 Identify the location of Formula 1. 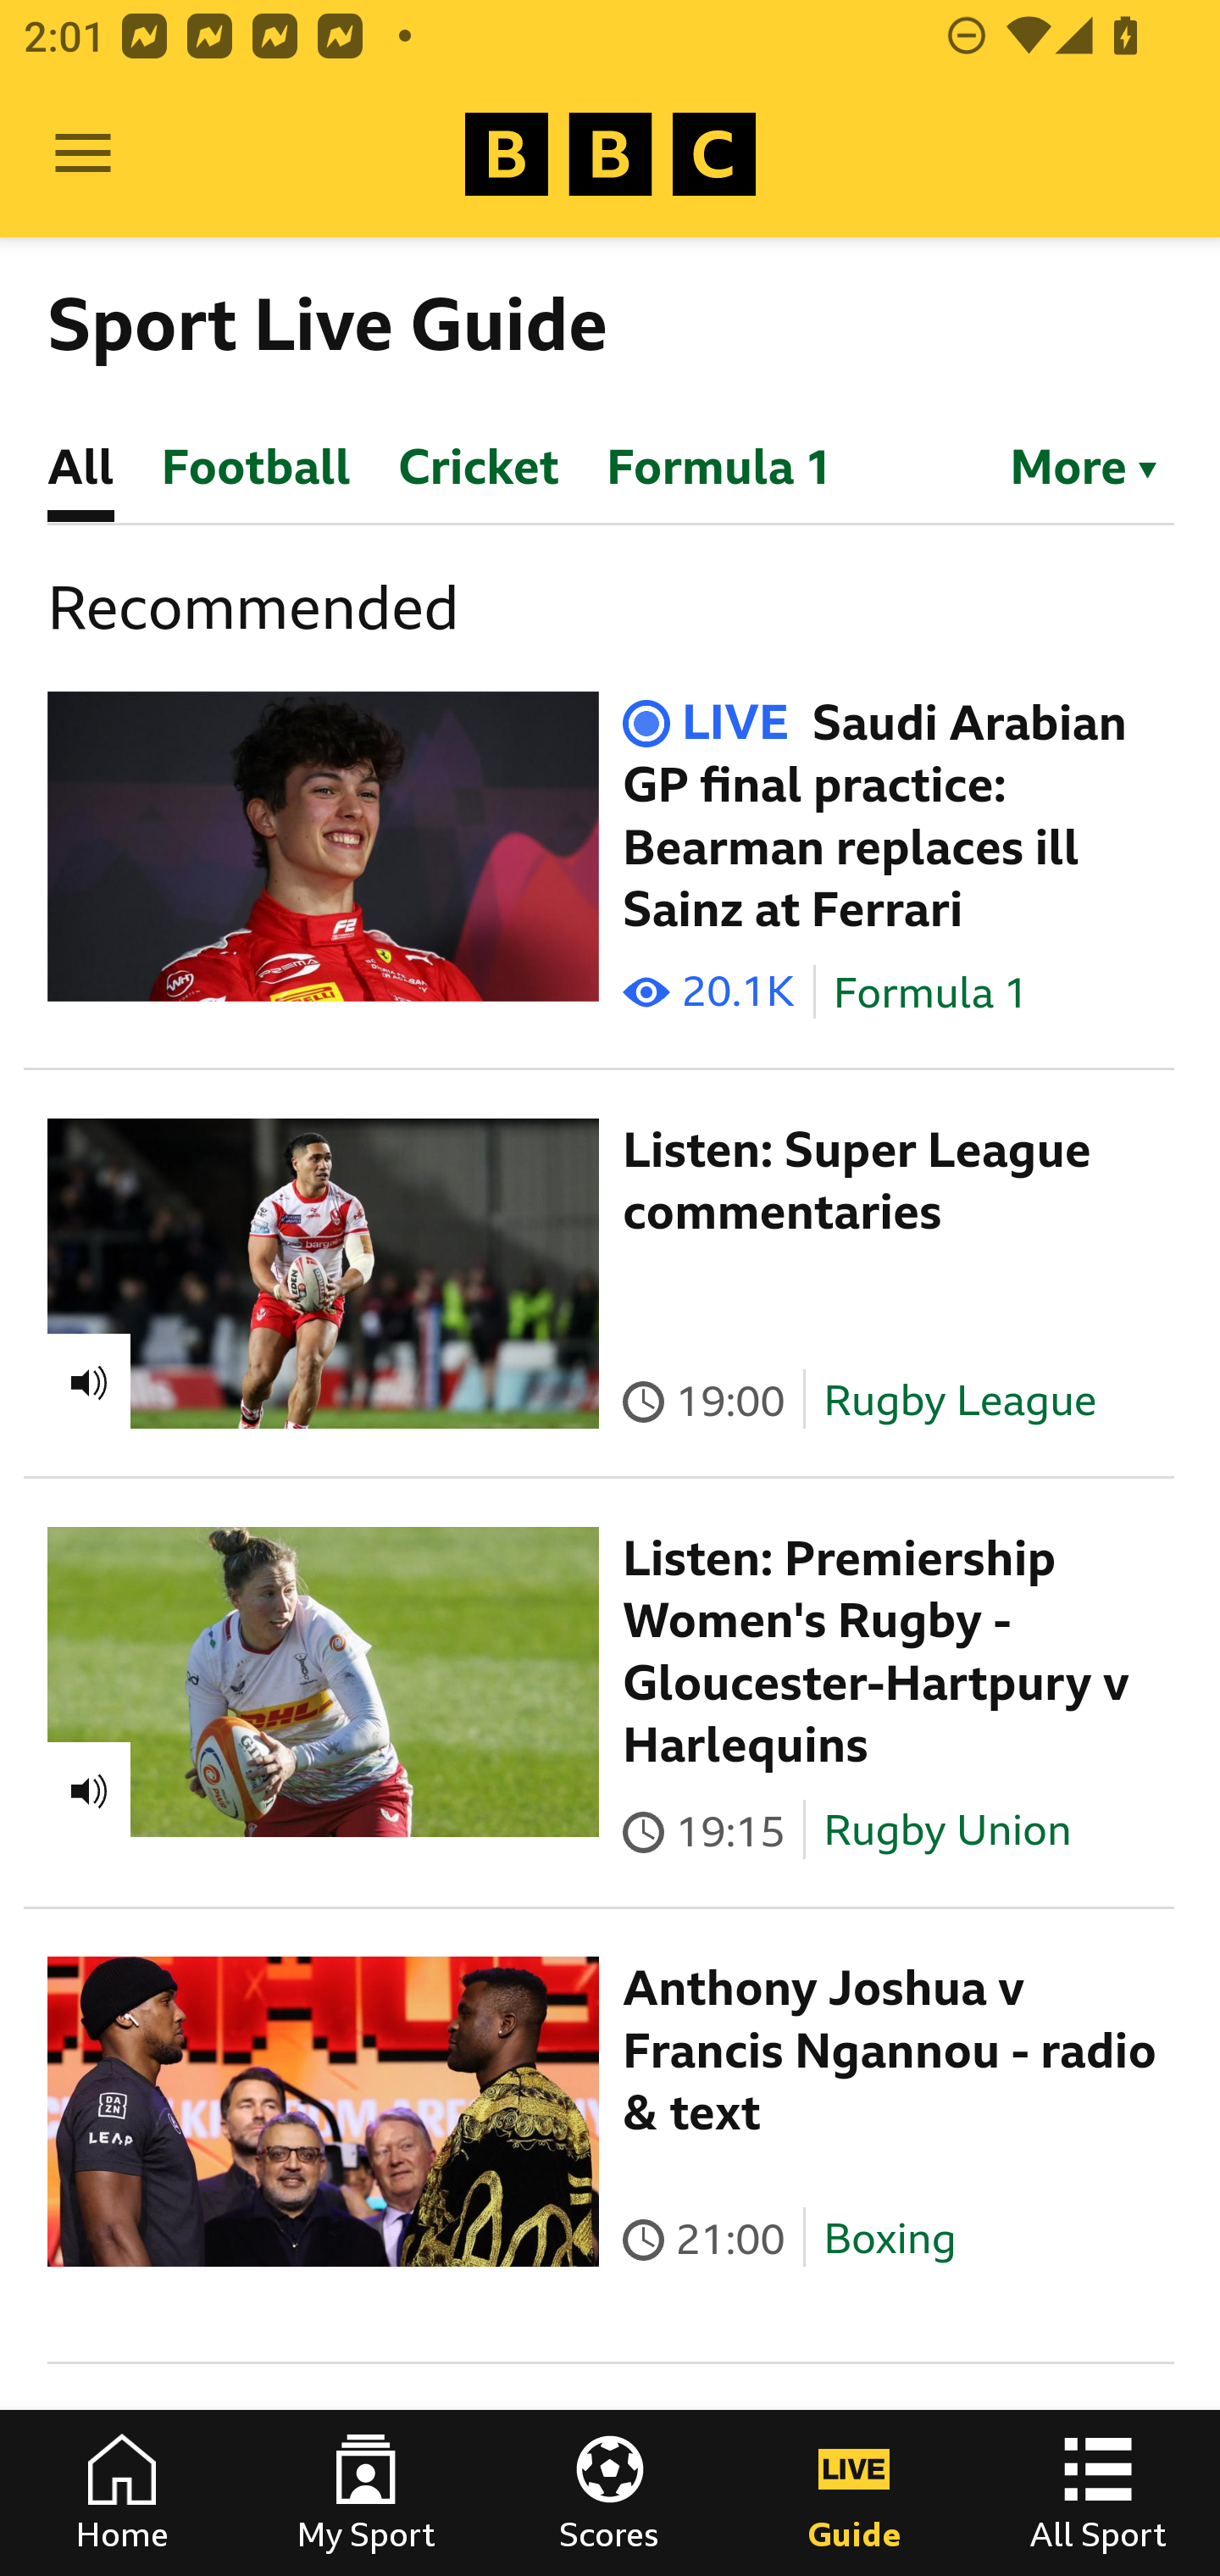
(931, 993).